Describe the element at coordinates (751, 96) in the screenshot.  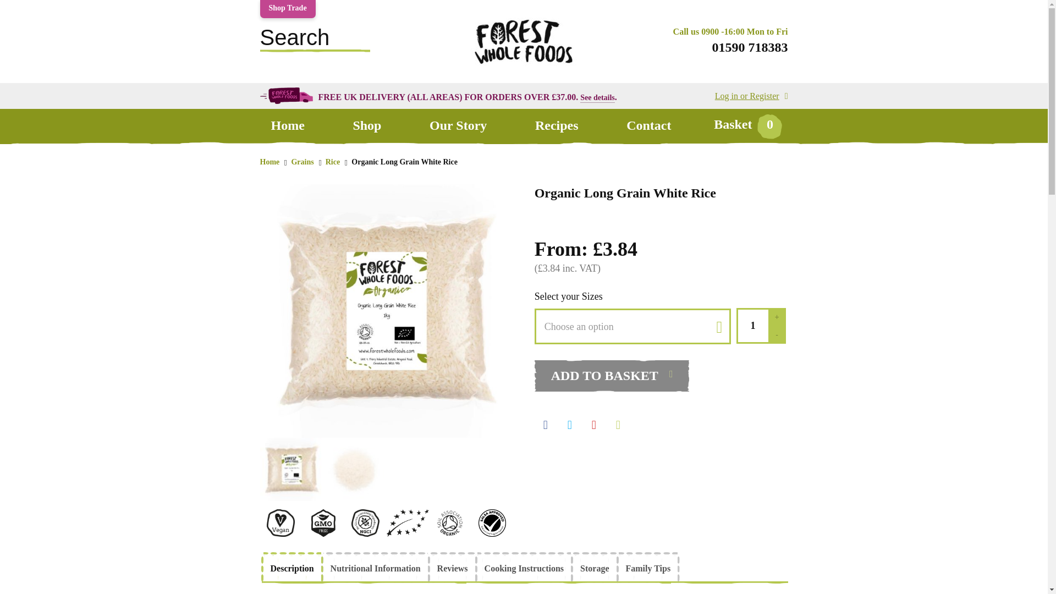
I see `Existing customer? Log in or Register` at that location.